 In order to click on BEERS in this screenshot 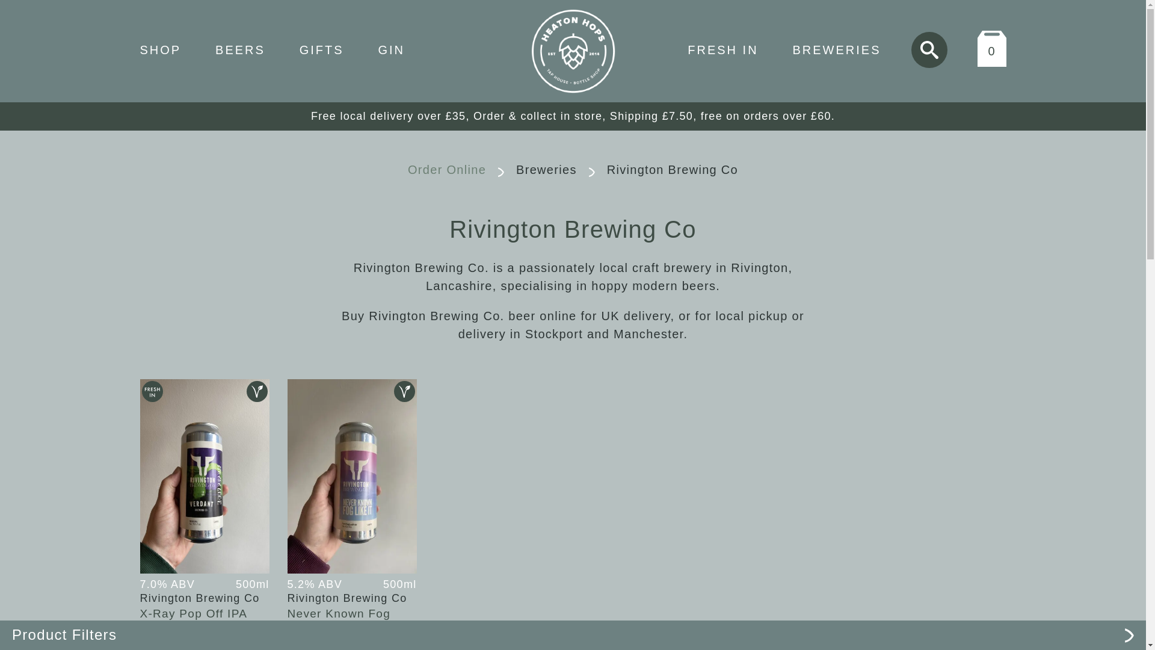, I will do `click(240, 49)`.